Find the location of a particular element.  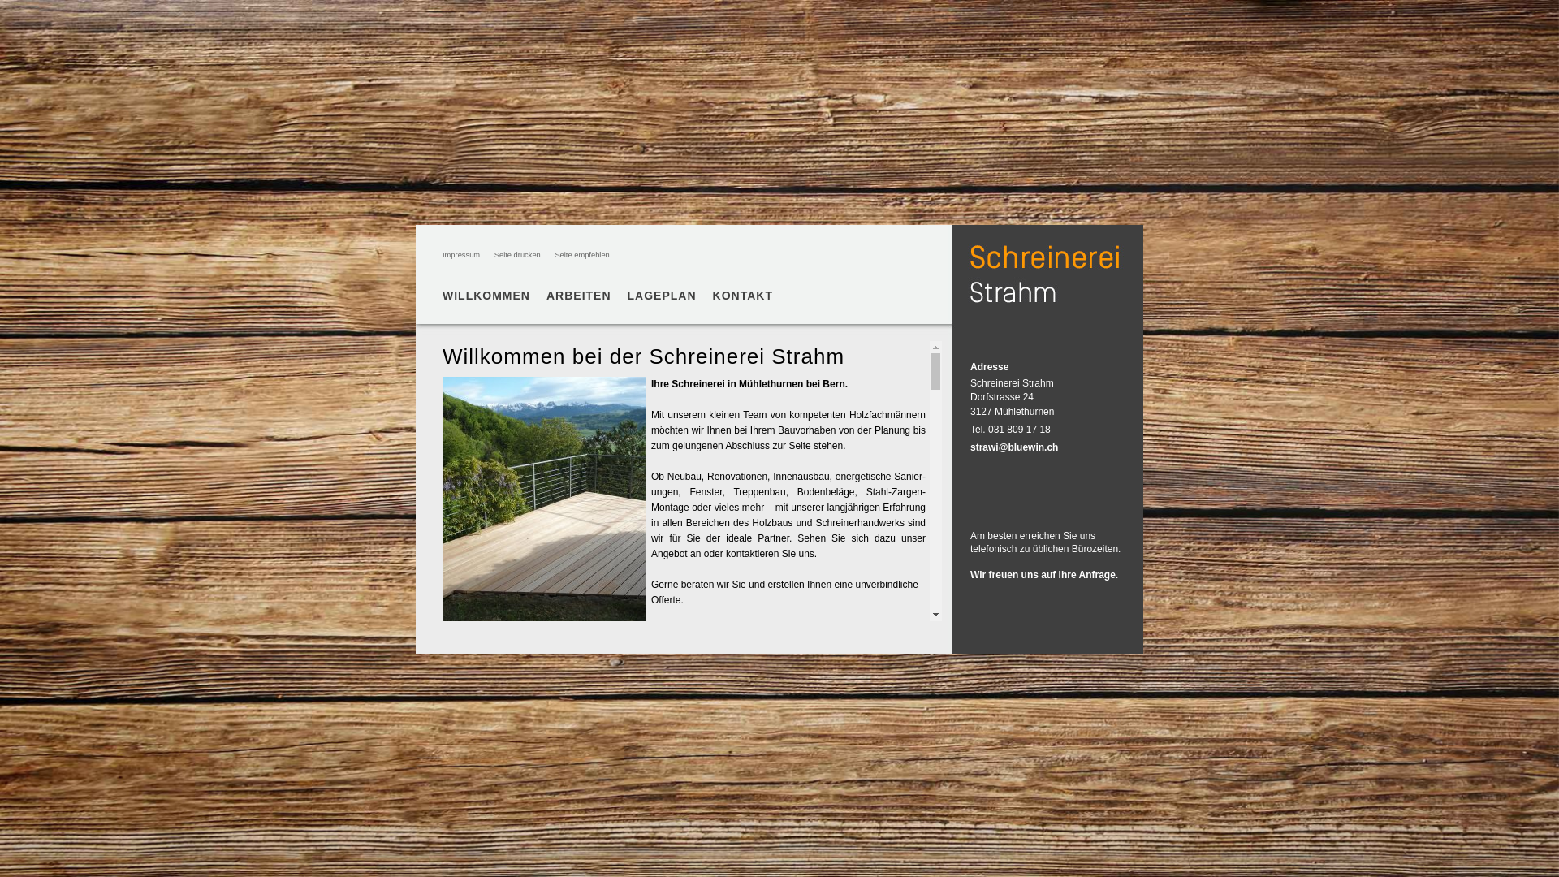

strawi@bluewin.ch is located at coordinates (1014, 447).